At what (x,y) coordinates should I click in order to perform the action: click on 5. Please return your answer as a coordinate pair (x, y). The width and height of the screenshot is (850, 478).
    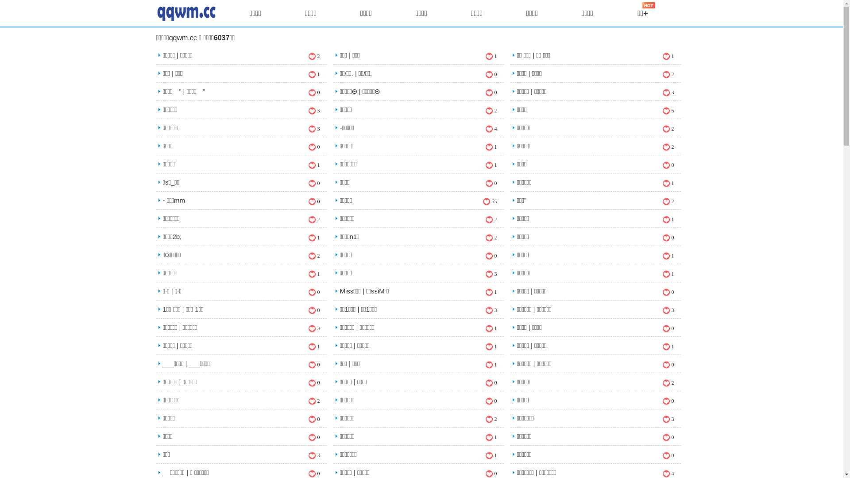
    Looking at the image, I should click on (668, 111).